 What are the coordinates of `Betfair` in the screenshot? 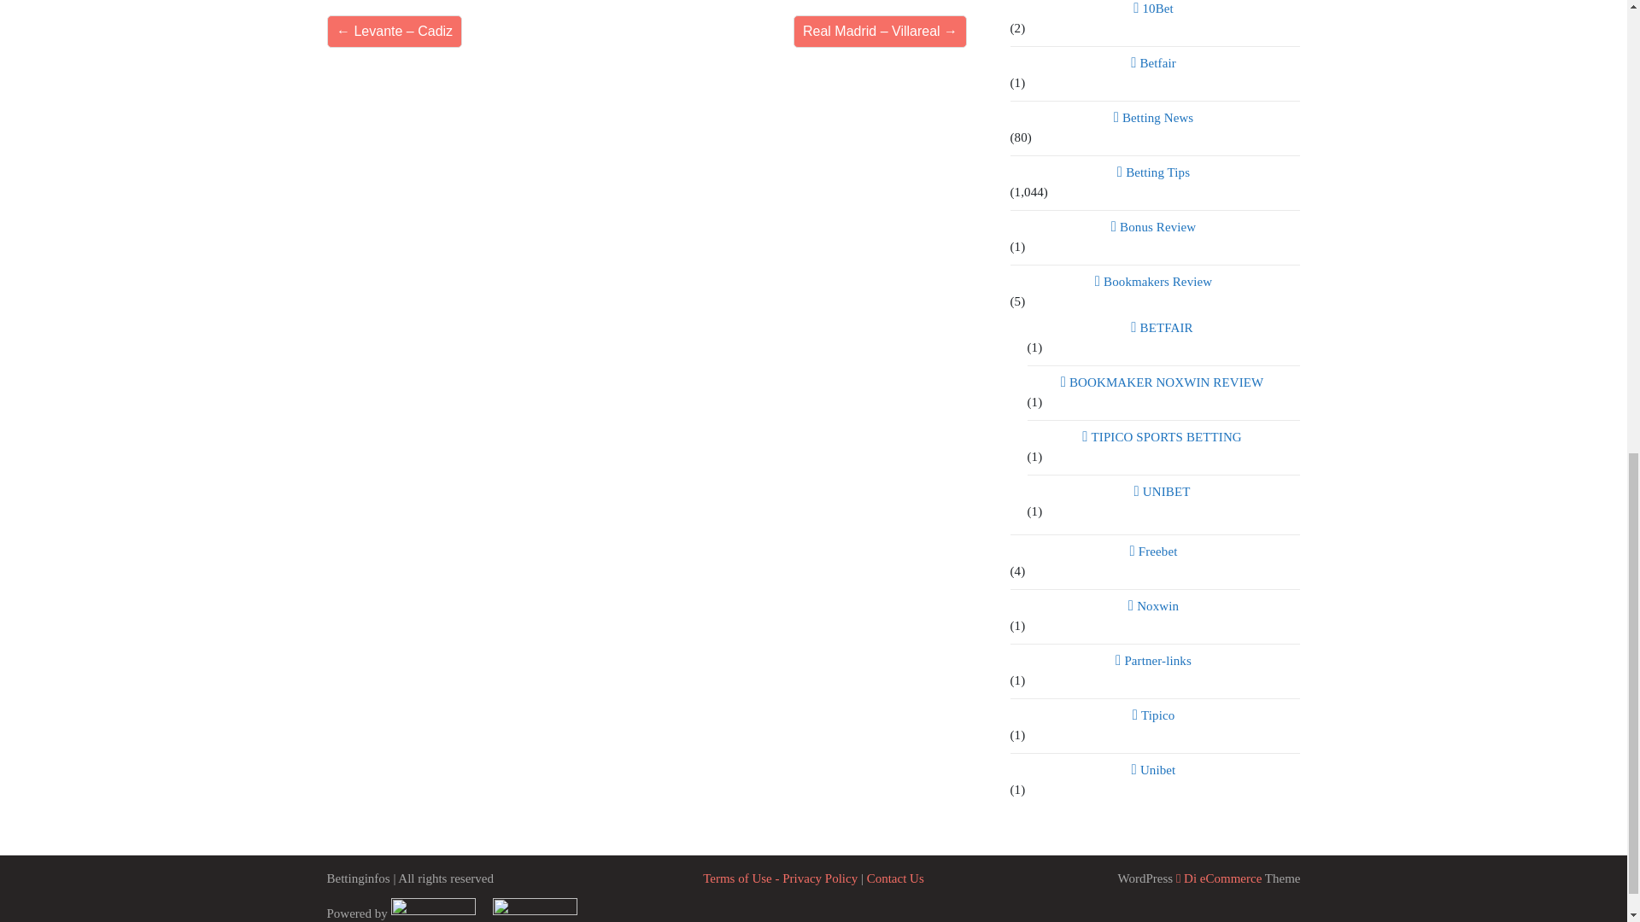 It's located at (1155, 63).